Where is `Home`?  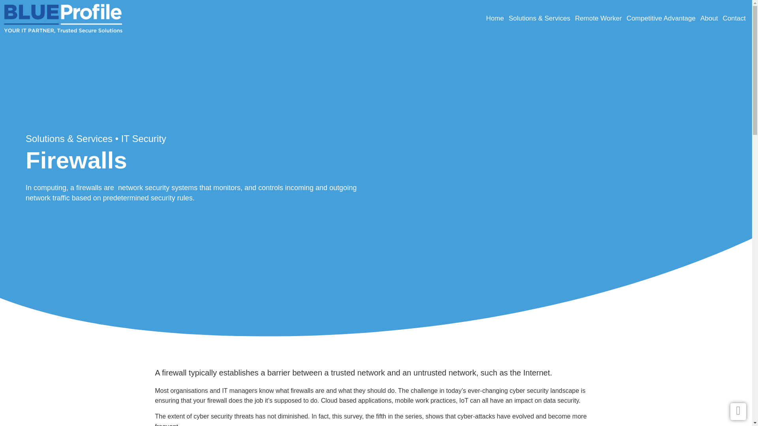
Home is located at coordinates (495, 18).